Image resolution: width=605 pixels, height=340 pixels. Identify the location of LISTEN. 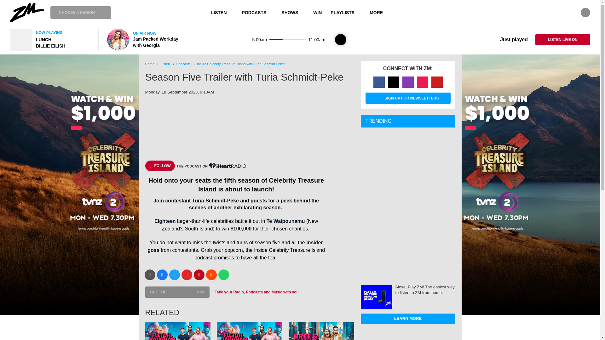
(222, 13).